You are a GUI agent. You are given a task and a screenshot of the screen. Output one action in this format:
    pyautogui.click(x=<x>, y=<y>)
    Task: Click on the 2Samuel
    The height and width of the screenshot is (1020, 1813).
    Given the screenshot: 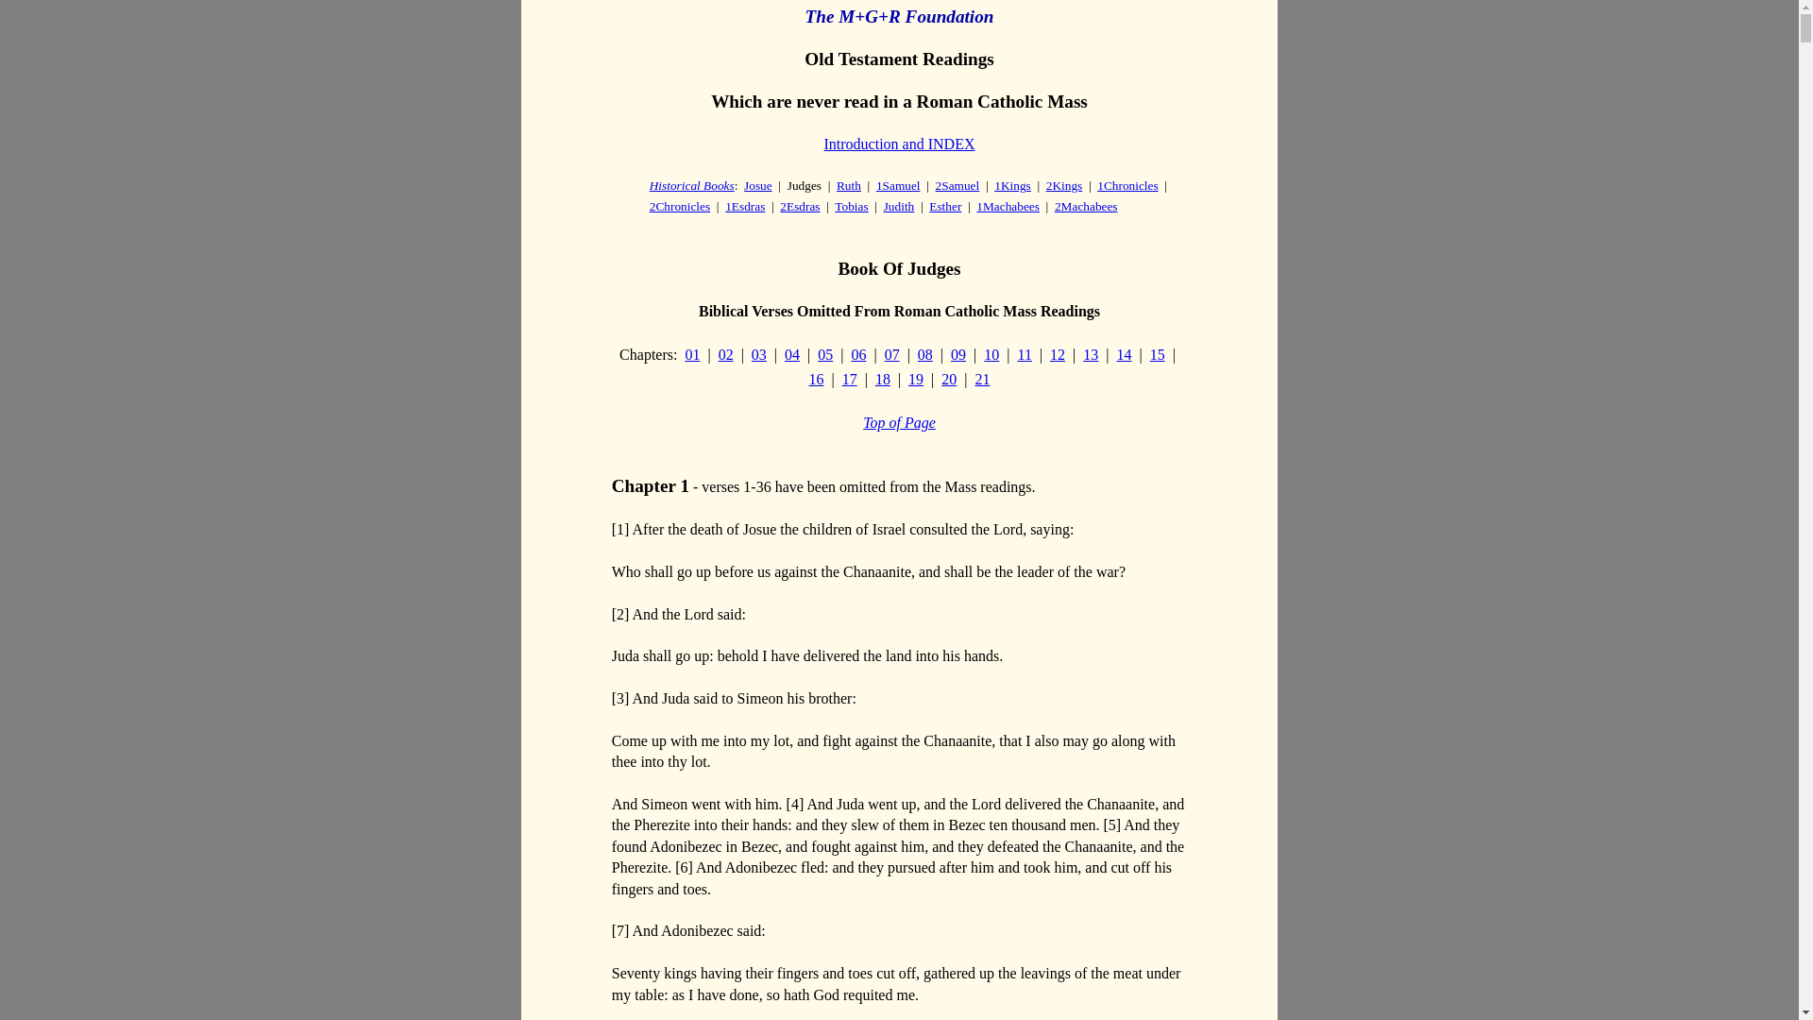 What is the action you would take?
    pyautogui.click(x=957, y=185)
    